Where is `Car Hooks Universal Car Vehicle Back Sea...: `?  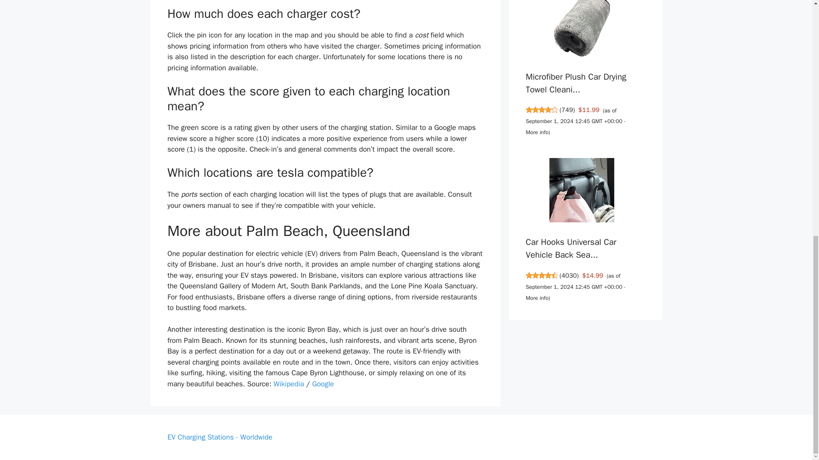
Car Hooks Universal Car Vehicle Back Sea...:  is located at coordinates (582, 191).